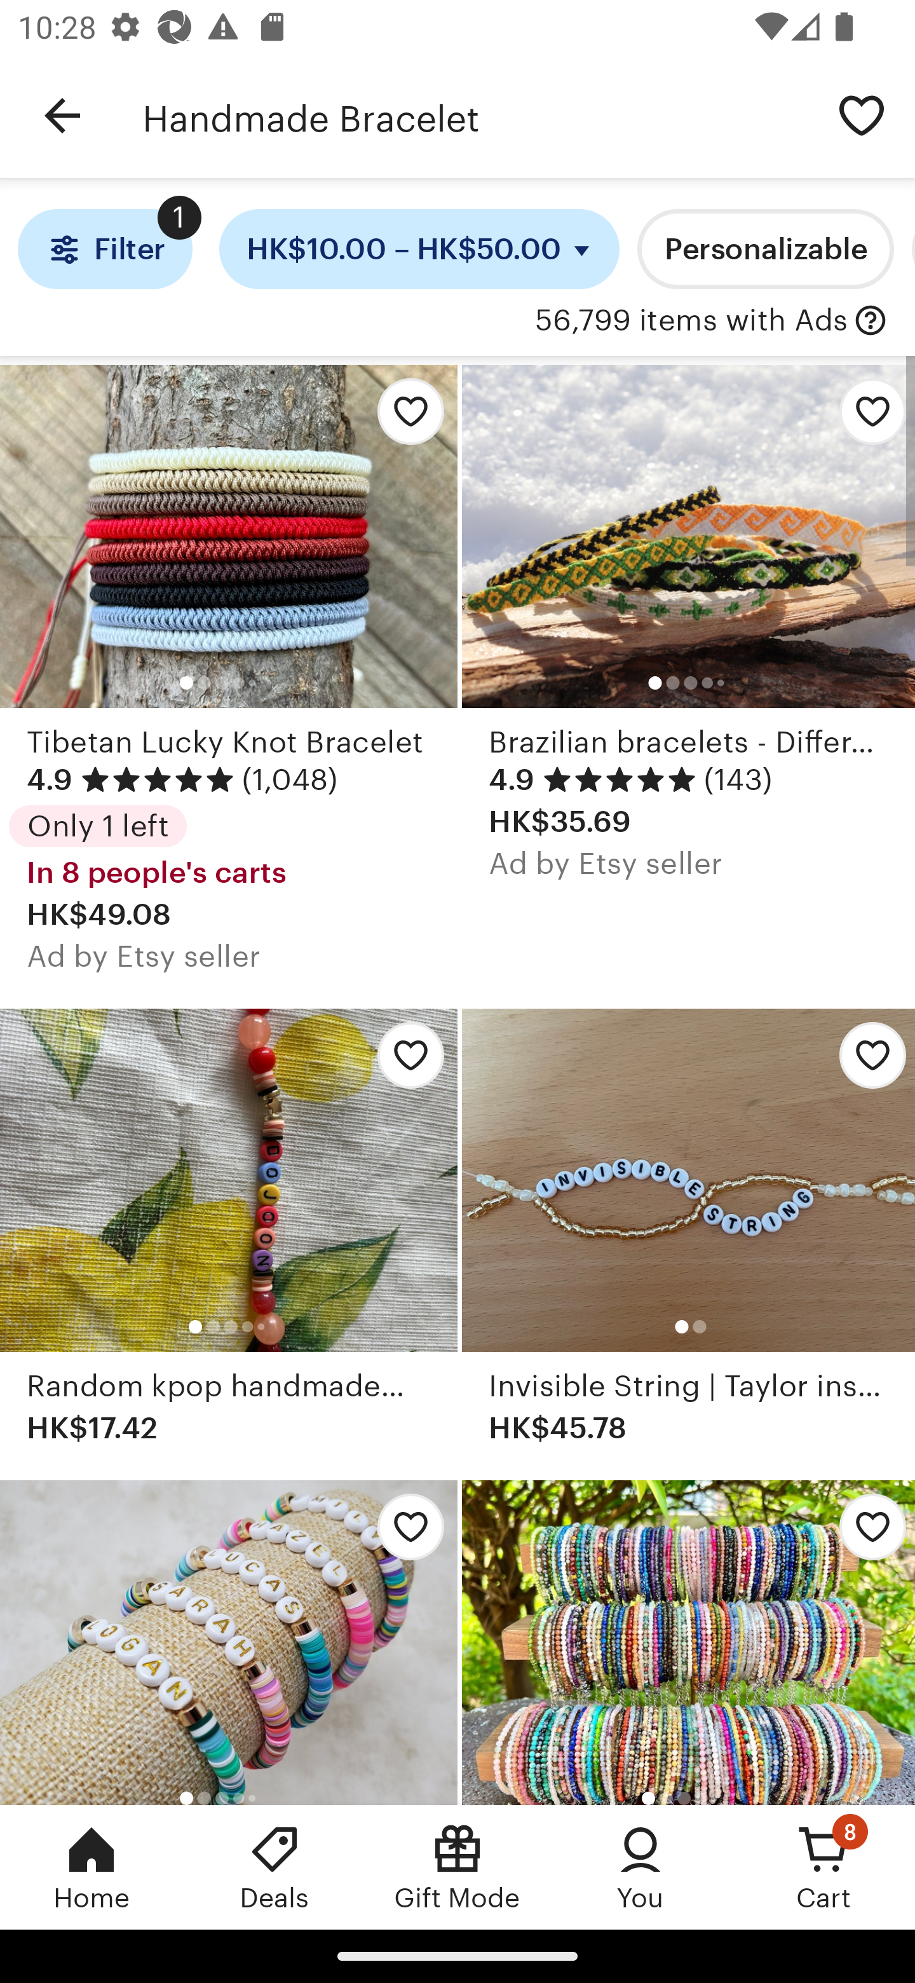 The width and height of the screenshot is (915, 1983). I want to click on Personalizable, so click(765, 249).